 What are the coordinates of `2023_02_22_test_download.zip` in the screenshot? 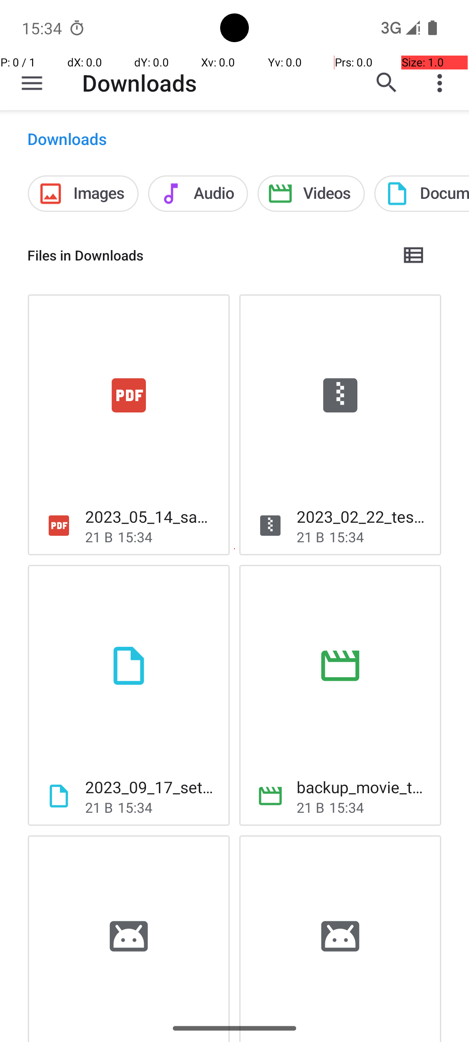 It's located at (362, 517).